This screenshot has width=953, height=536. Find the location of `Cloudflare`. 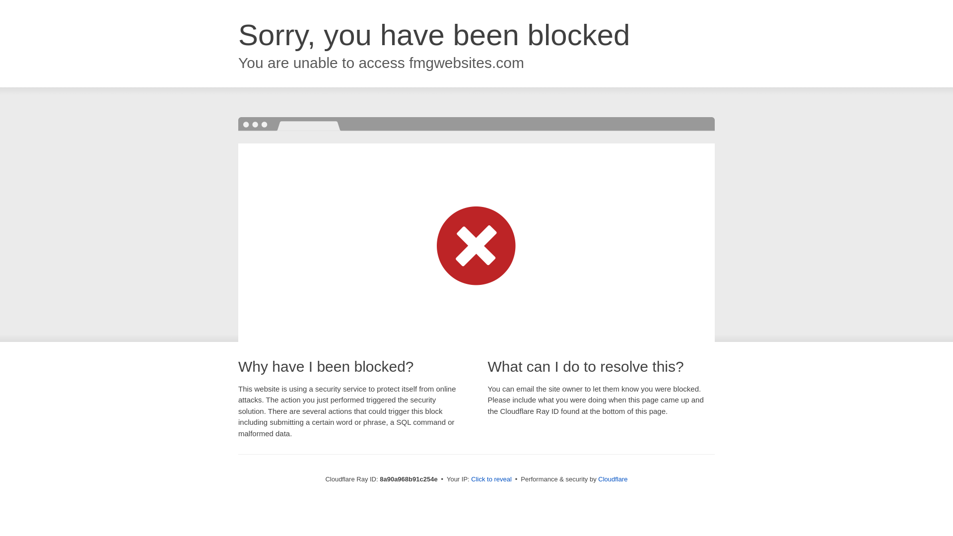

Cloudflare is located at coordinates (613, 479).